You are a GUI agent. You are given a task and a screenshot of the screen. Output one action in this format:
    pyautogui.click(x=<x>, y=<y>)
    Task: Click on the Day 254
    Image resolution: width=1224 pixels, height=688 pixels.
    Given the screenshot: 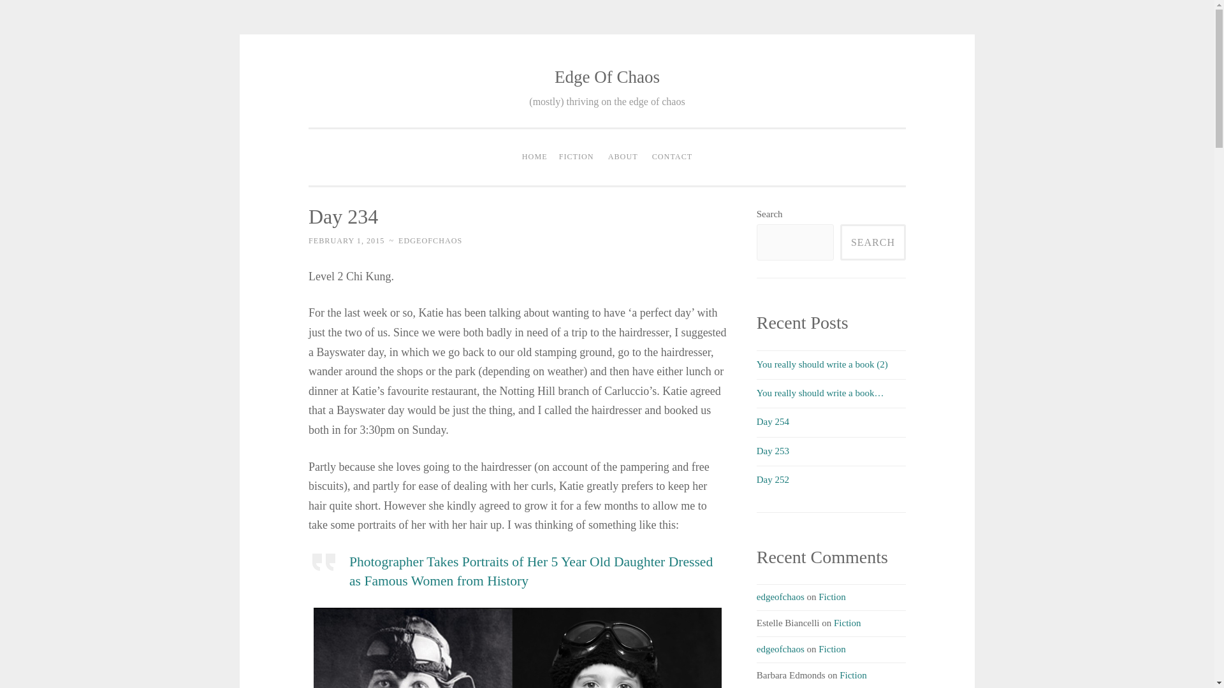 What is the action you would take?
    pyautogui.click(x=773, y=422)
    